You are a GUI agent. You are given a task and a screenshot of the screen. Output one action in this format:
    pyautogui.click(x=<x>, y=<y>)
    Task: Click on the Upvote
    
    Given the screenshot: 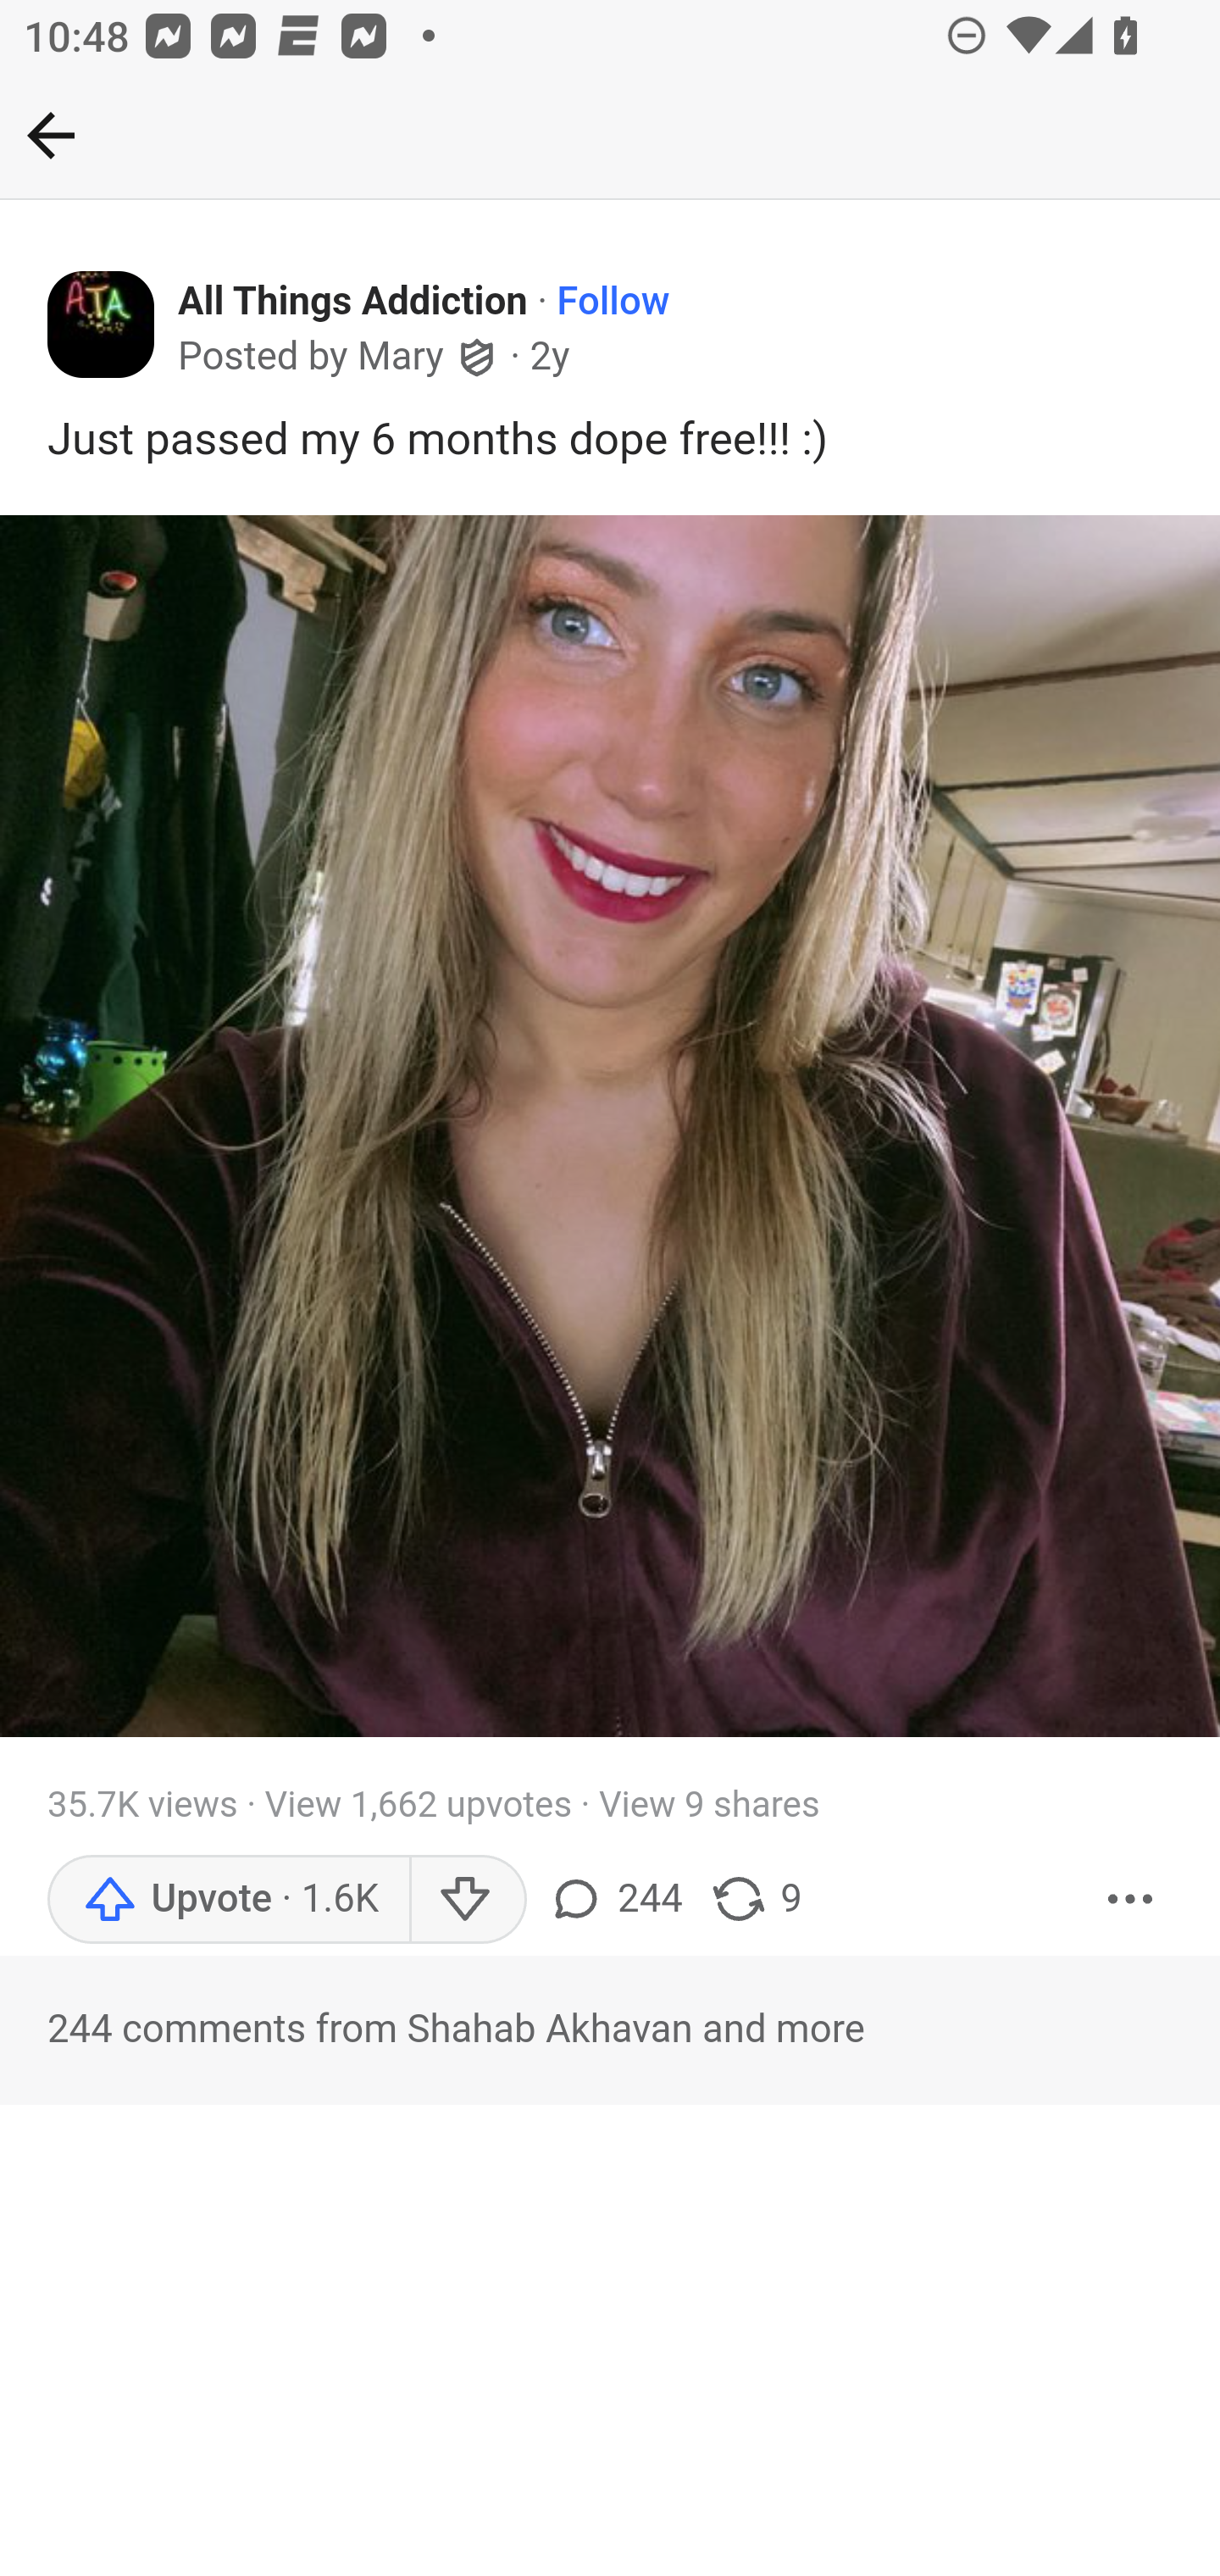 What is the action you would take?
    pyautogui.click(x=228, y=1898)
    